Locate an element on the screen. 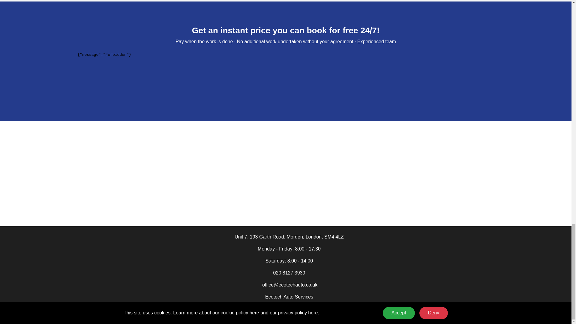 The image size is (576, 324). Cookie Policy is located at coordinates (298, 318).